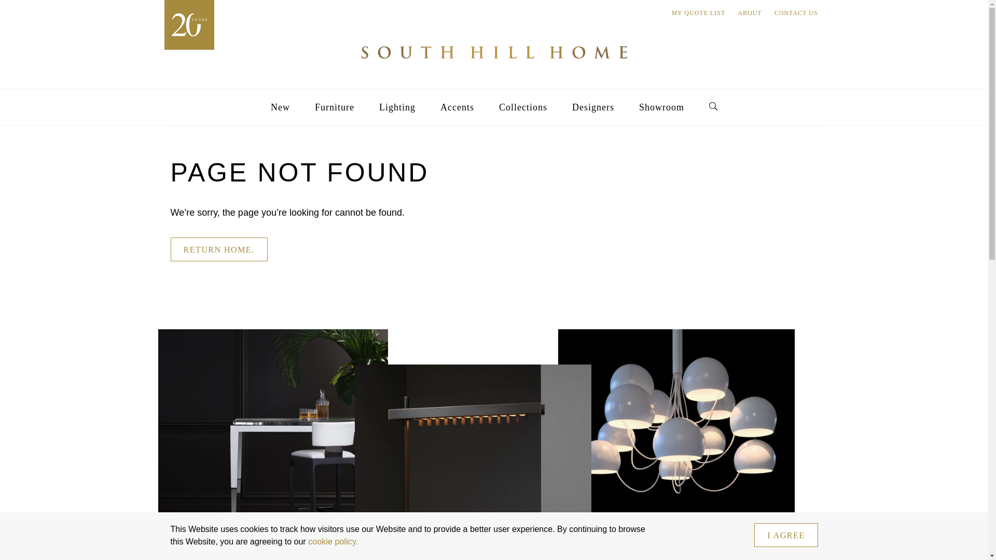 This screenshot has height=560, width=996. I want to click on ABOUT, so click(750, 13).